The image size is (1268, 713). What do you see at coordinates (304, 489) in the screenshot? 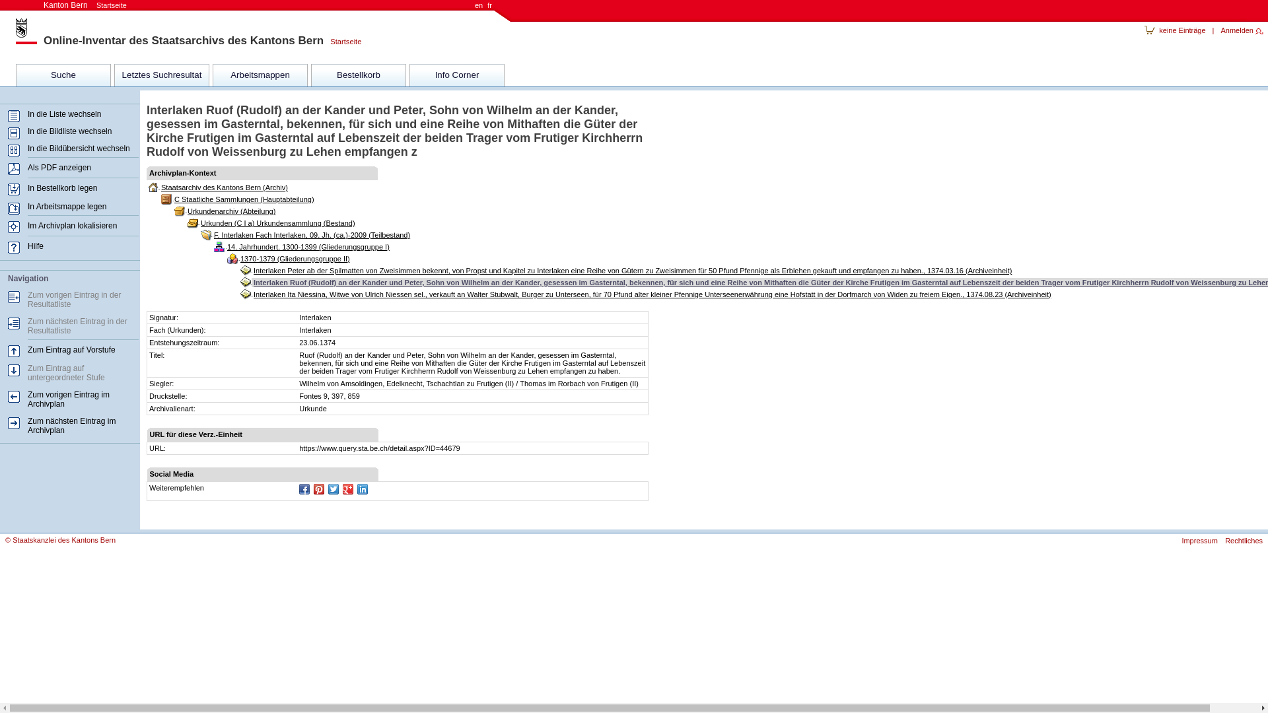
I see `Facebook` at bounding box center [304, 489].